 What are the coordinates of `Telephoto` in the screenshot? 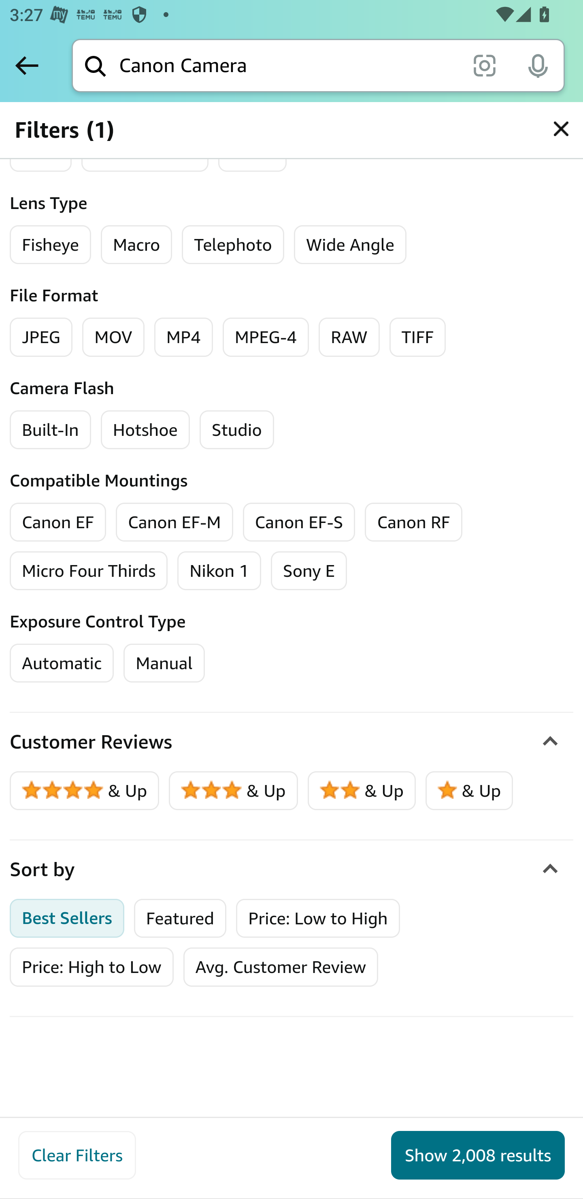 It's located at (232, 245).